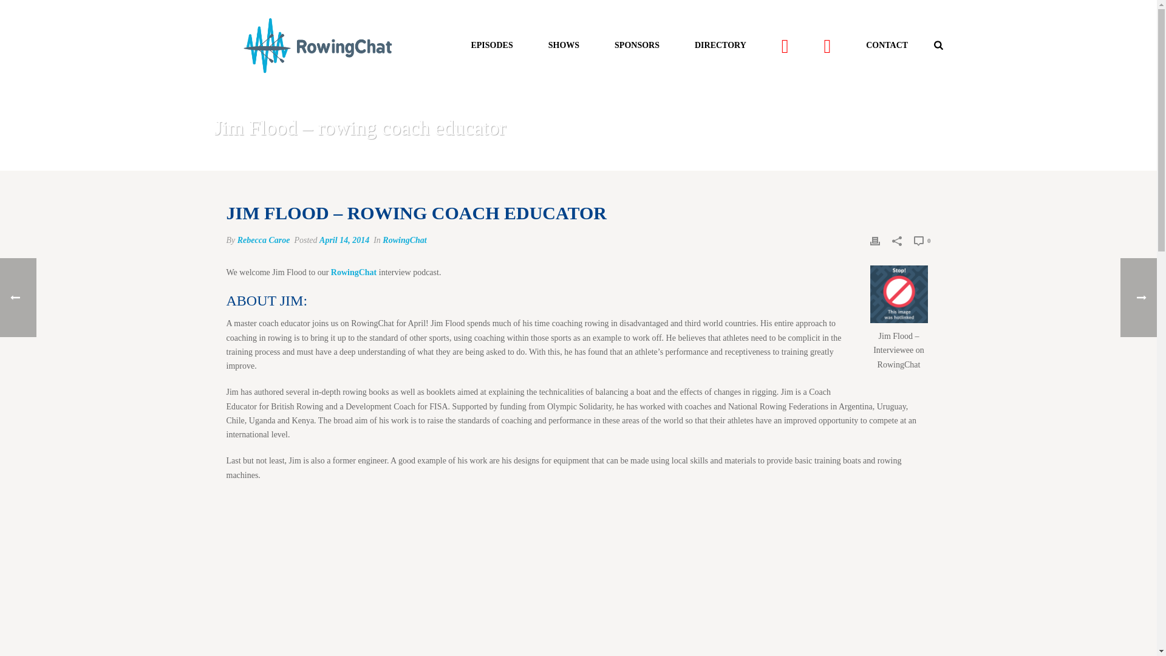 This screenshot has width=1166, height=656. I want to click on DIRECTORY, so click(720, 45).